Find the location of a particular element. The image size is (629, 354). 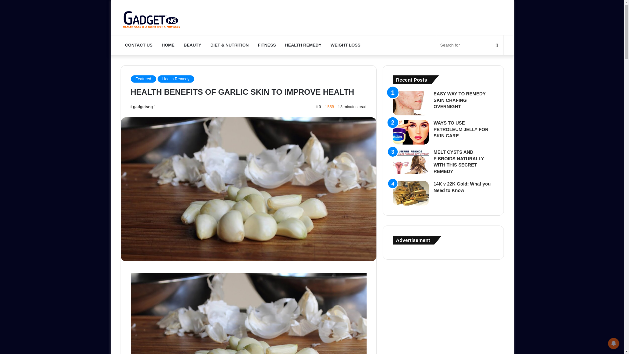

HEALTH REMEDY is located at coordinates (303, 45).